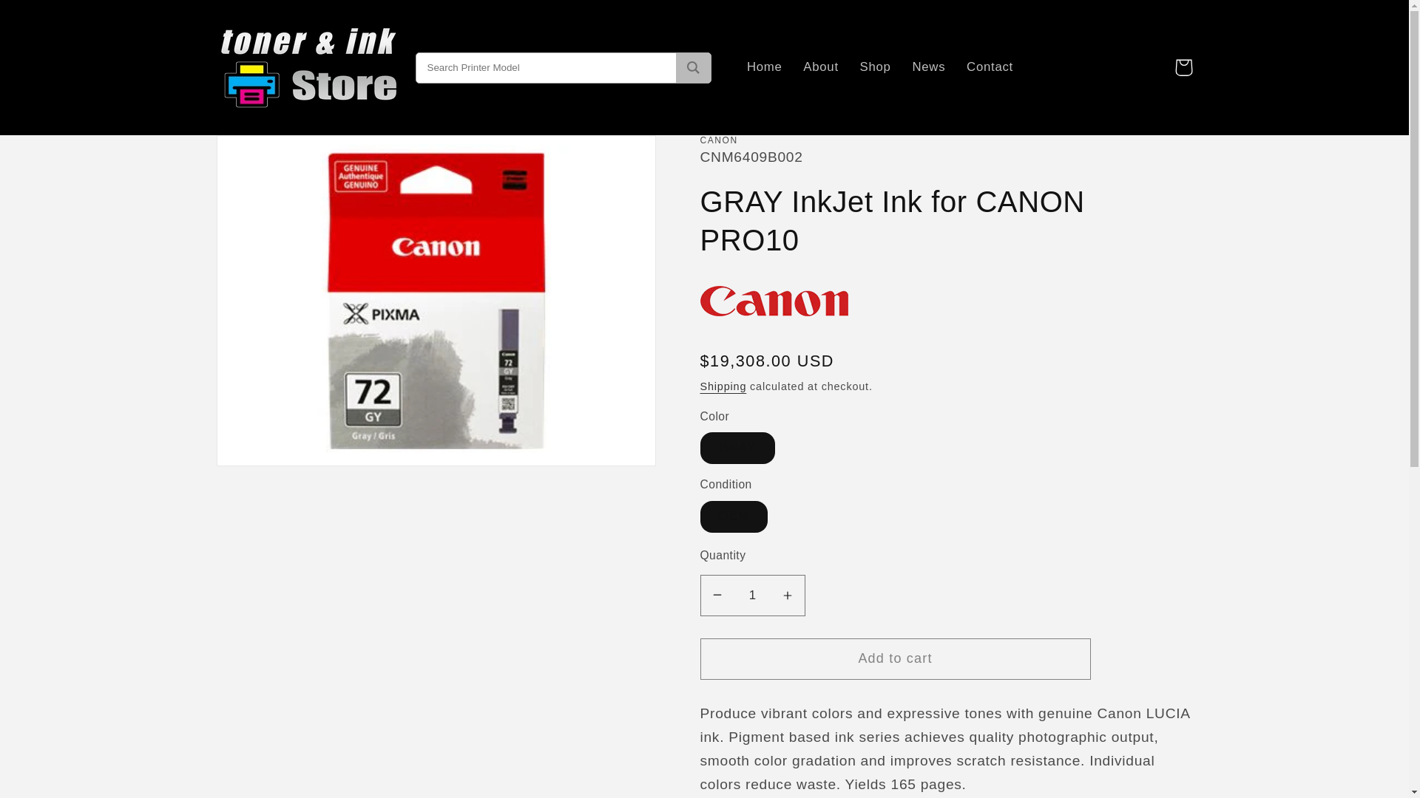 The image size is (1420, 798). Describe the element at coordinates (269, 155) in the screenshot. I see `Skip to product information` at that location.